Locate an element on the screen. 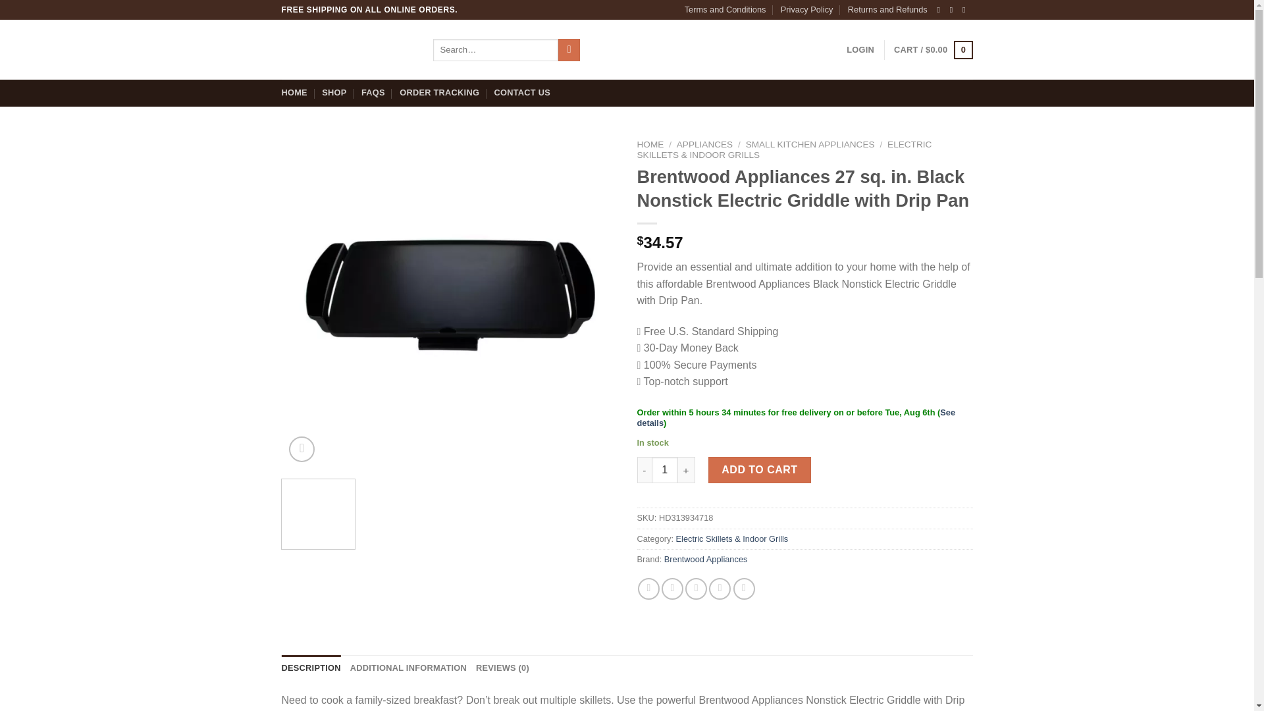 The width and height of the screenshot is (1264, 711). Cart is located at coordinates (932, 49).